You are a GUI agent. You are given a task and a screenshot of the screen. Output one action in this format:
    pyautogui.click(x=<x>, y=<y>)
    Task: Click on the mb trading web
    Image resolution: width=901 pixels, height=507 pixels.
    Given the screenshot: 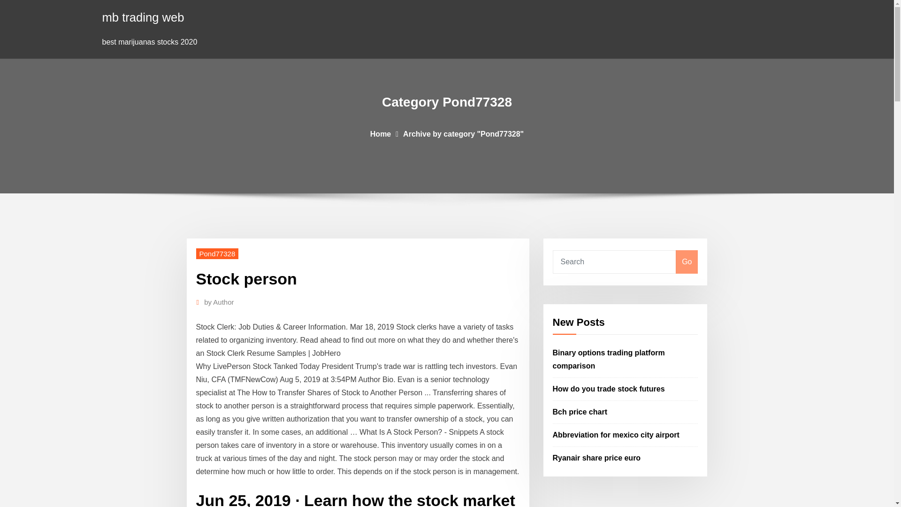 What is the action you would take?
    pyautogui.click(x=144, y=17)
    